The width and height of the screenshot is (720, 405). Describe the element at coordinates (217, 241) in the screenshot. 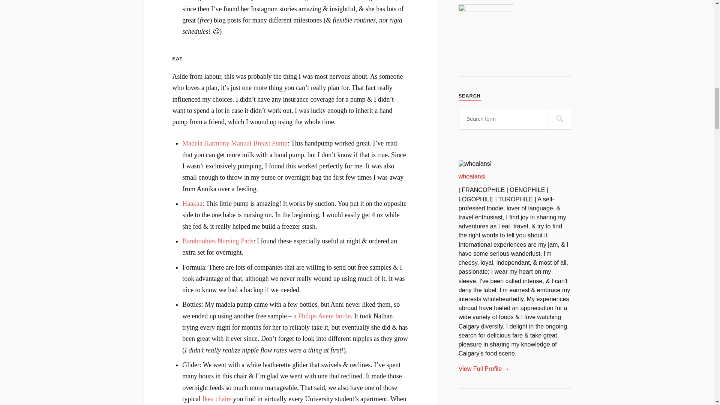

I see `Bamboobies Nursing Pads` at that location.